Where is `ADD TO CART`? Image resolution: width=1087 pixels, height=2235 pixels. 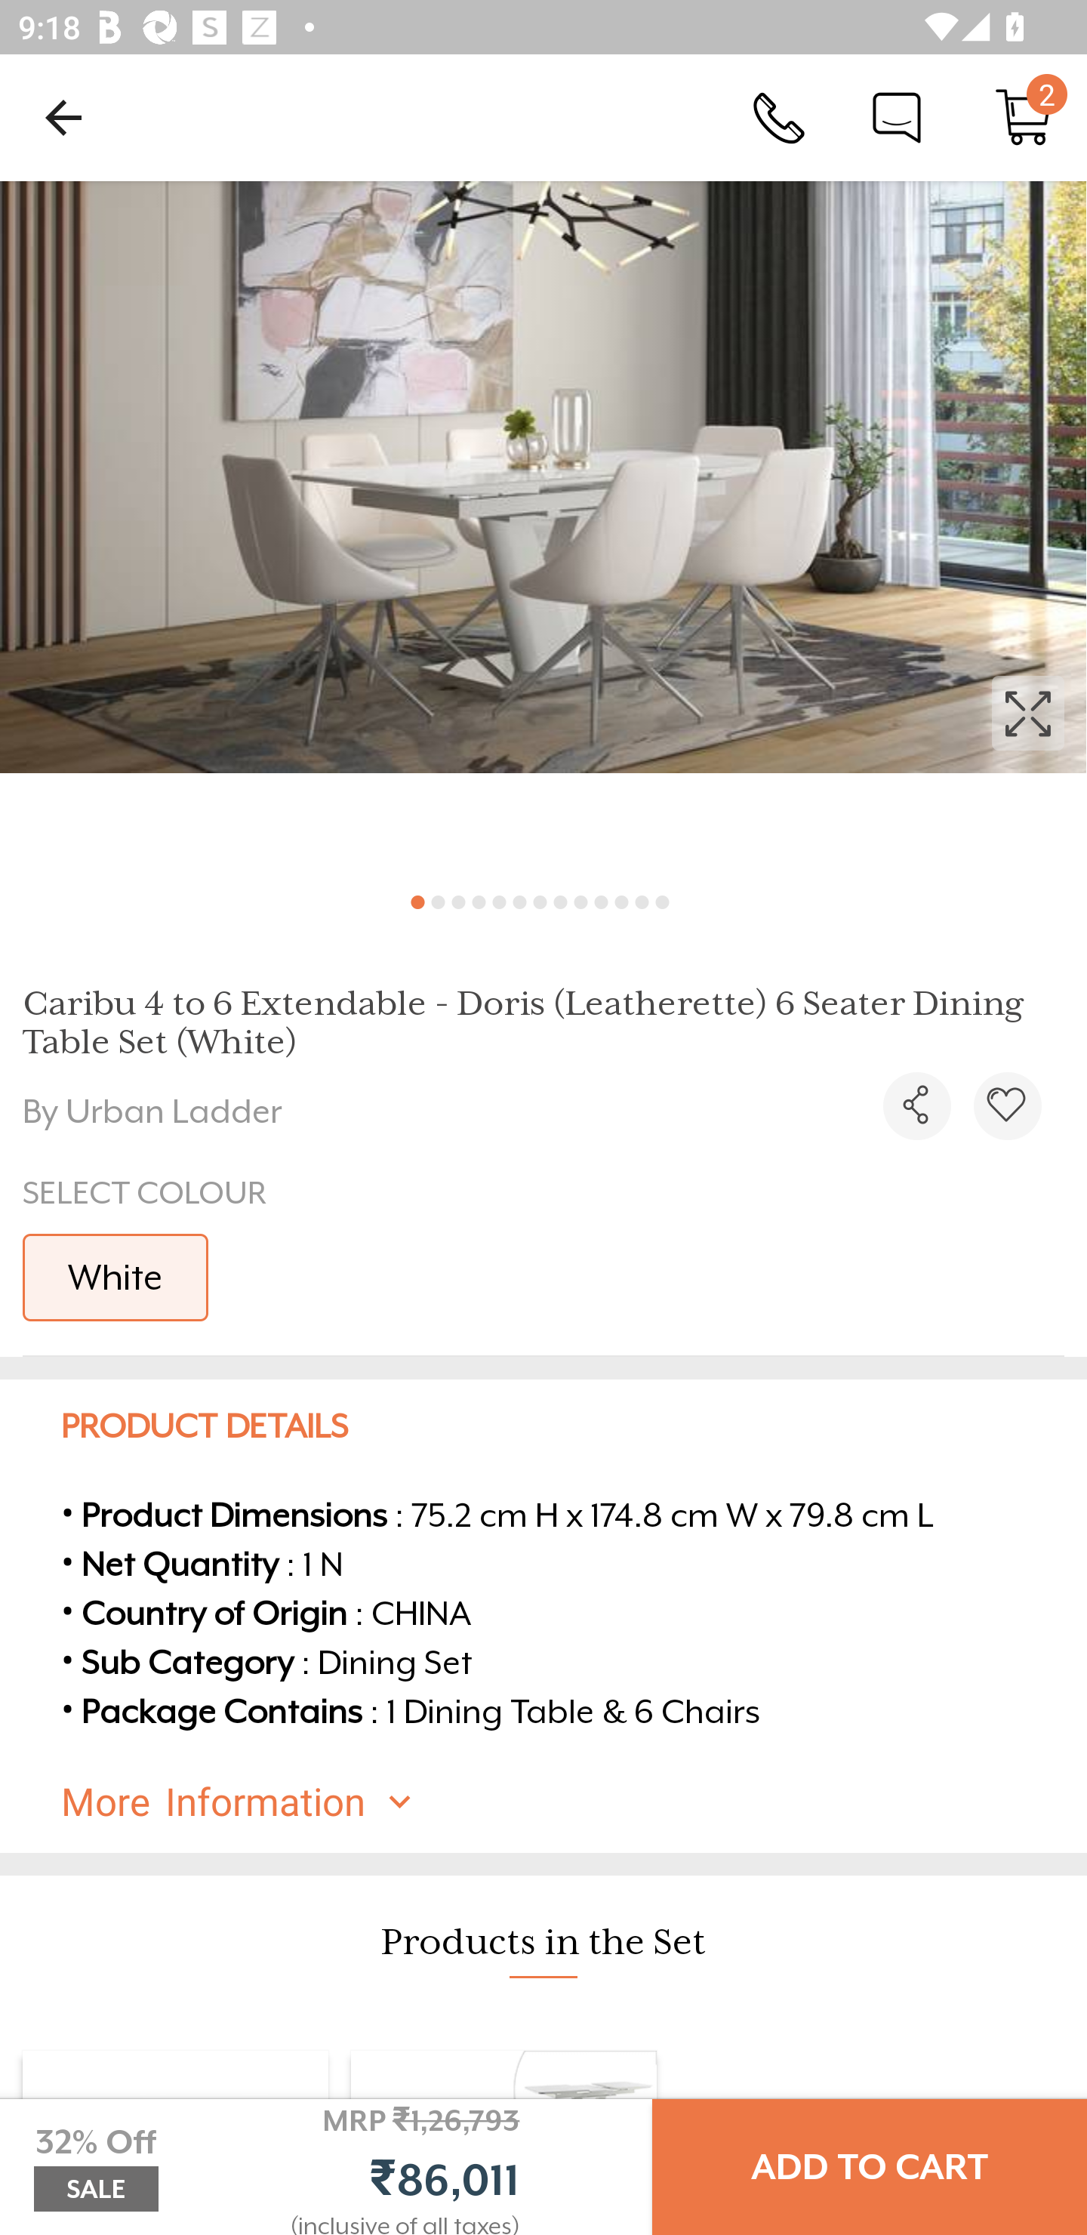
ADD TO CART is located at coordinates (870, 2167).